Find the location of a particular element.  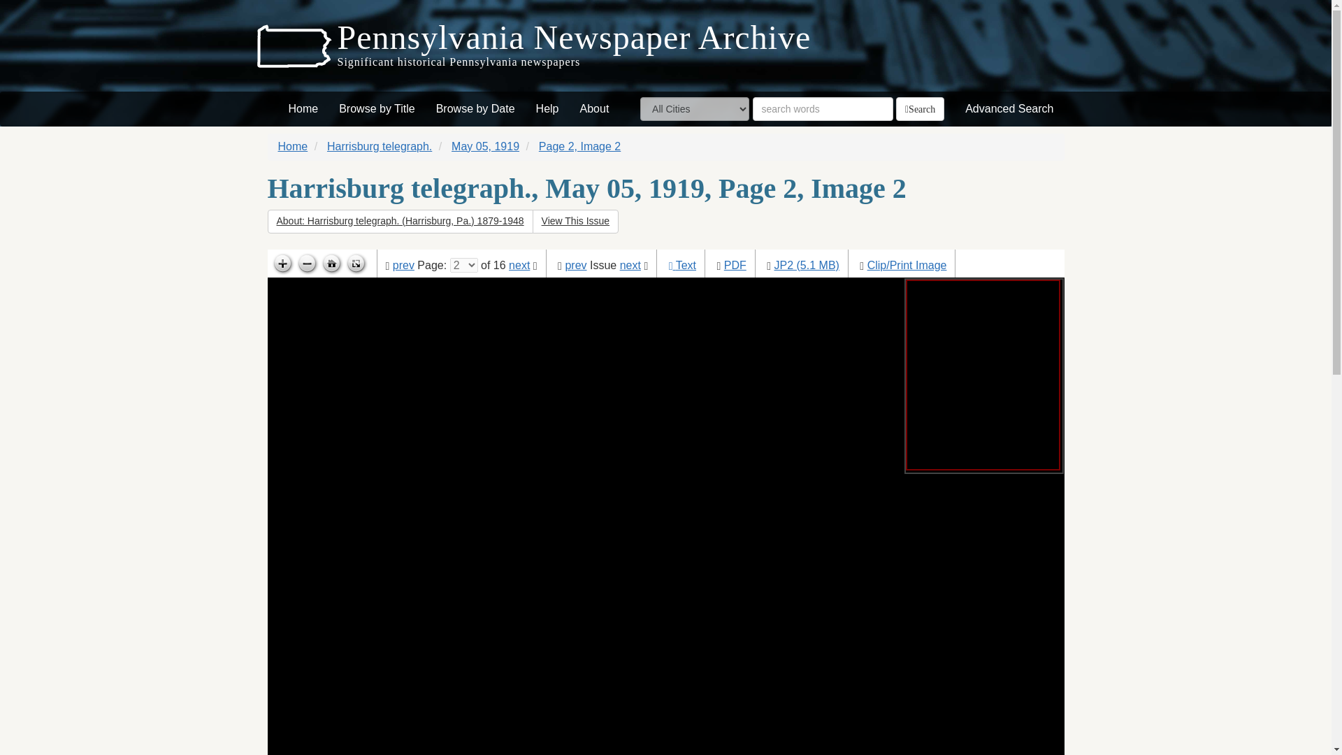

About is located at coordinates (594, 109).